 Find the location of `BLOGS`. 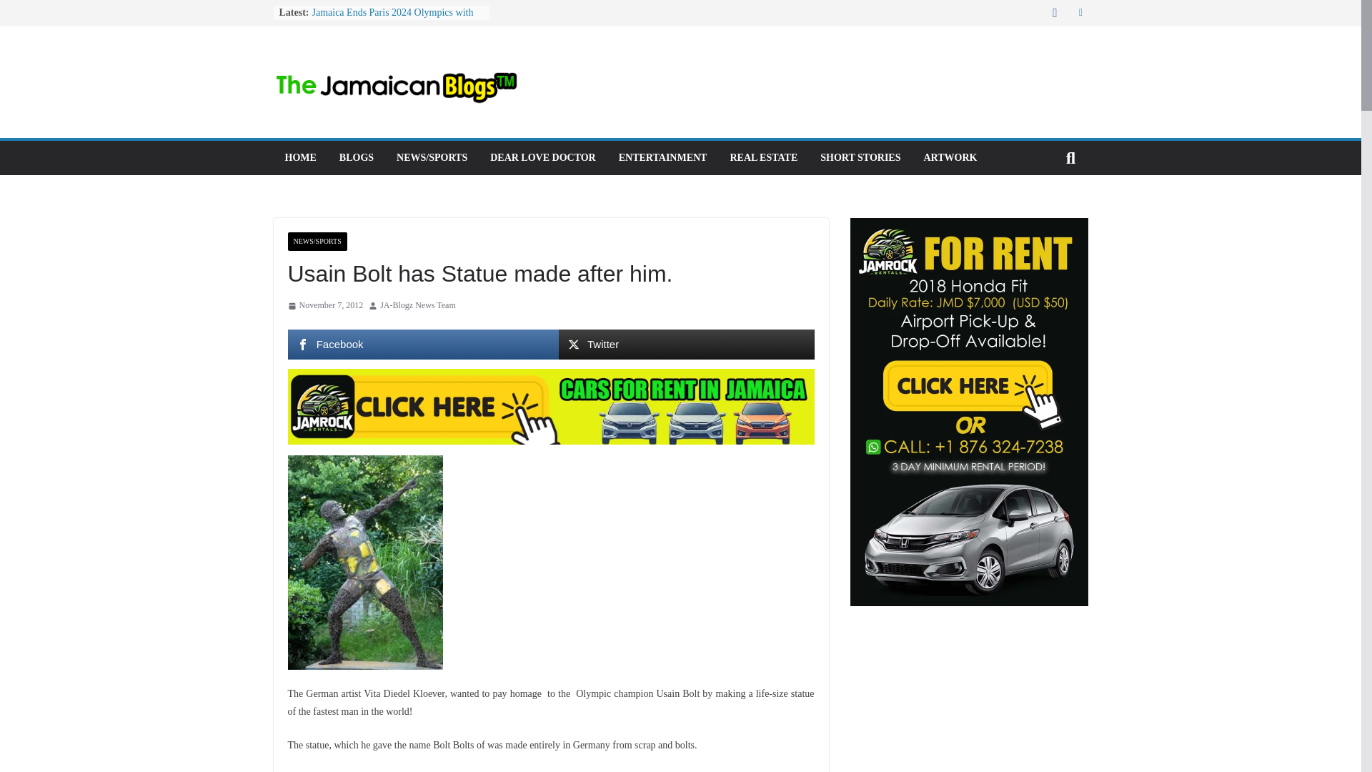

BLOGS is located at coordinates (356, 158).